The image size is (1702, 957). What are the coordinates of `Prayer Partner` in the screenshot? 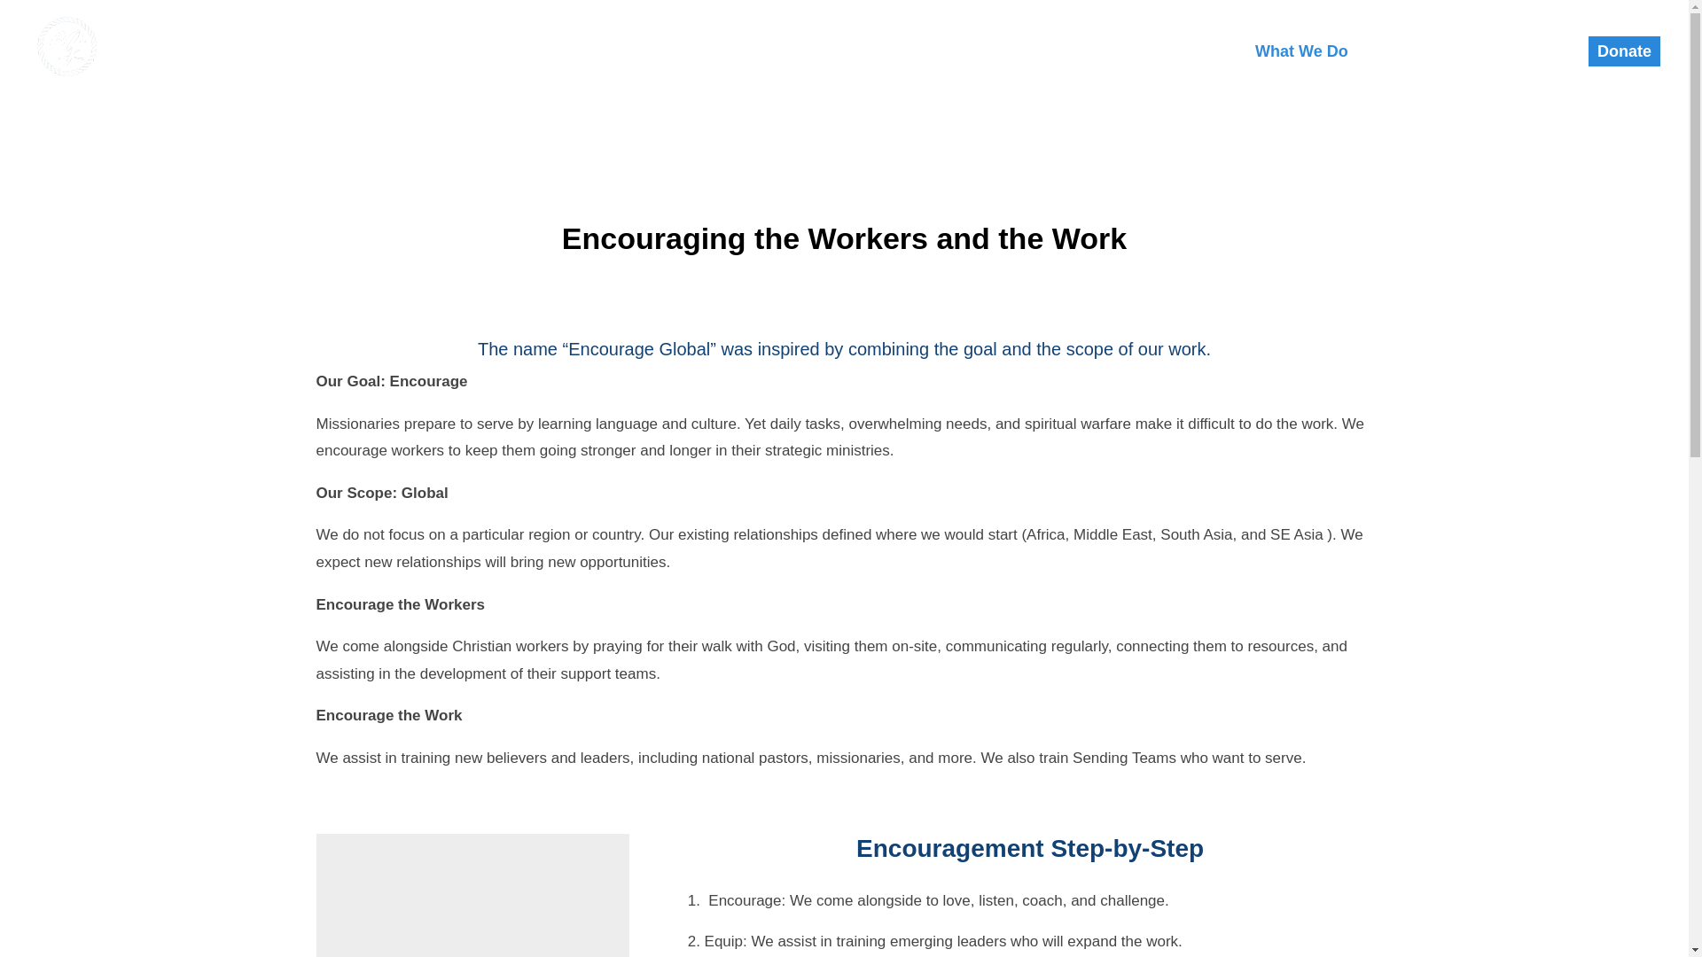 It's located at (1425, 69).